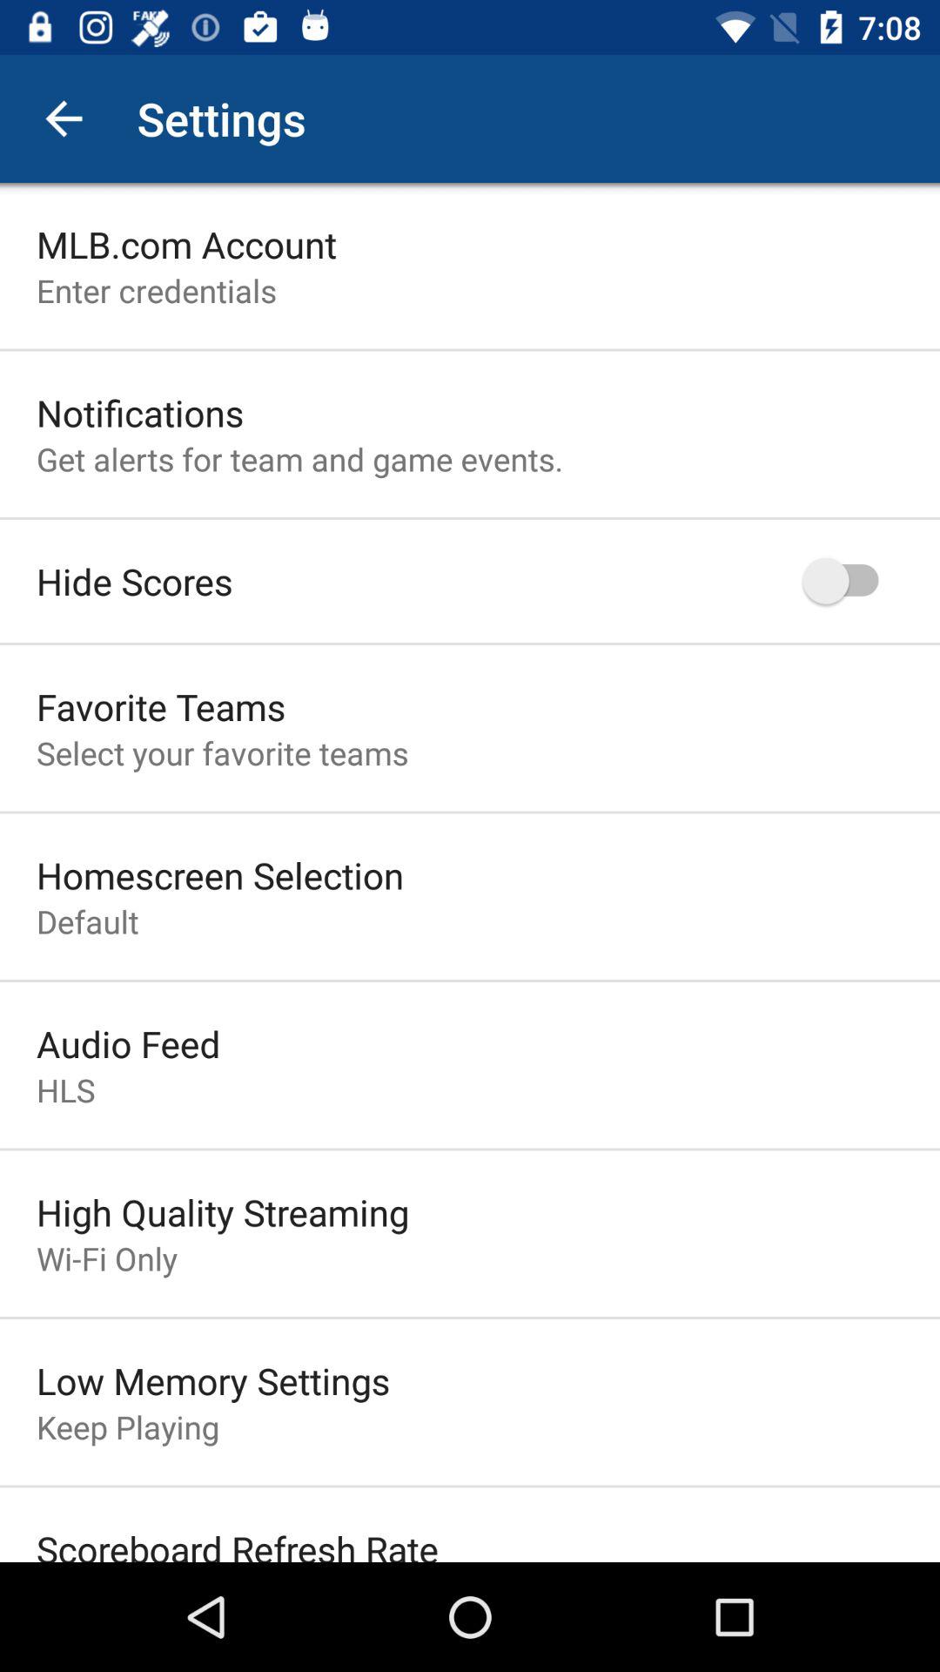  I want to click on launch the item below wi-fi only item, so click(213, 1380).